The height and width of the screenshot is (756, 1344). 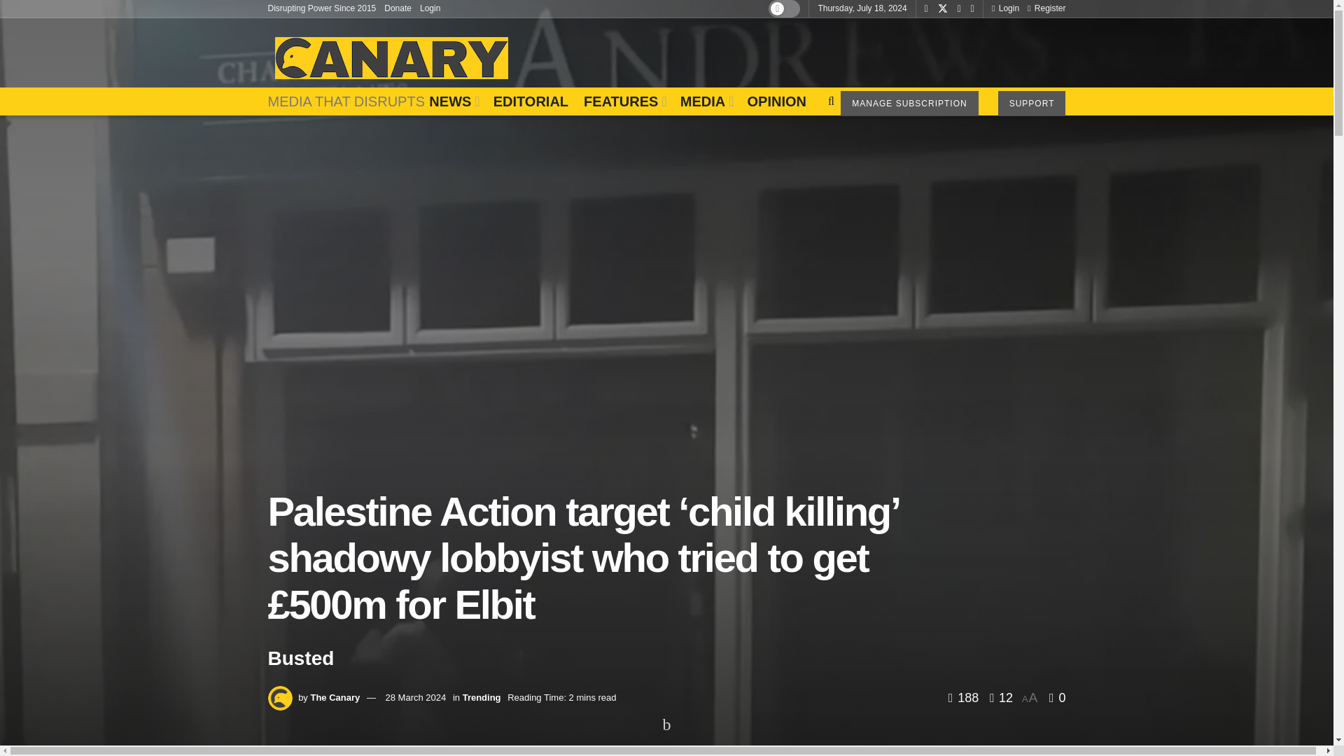 What do you see at coordinates (322, 8) in the screenshot?
I see `Disrupting Power Since 2015` at bounding box center [322, 8].